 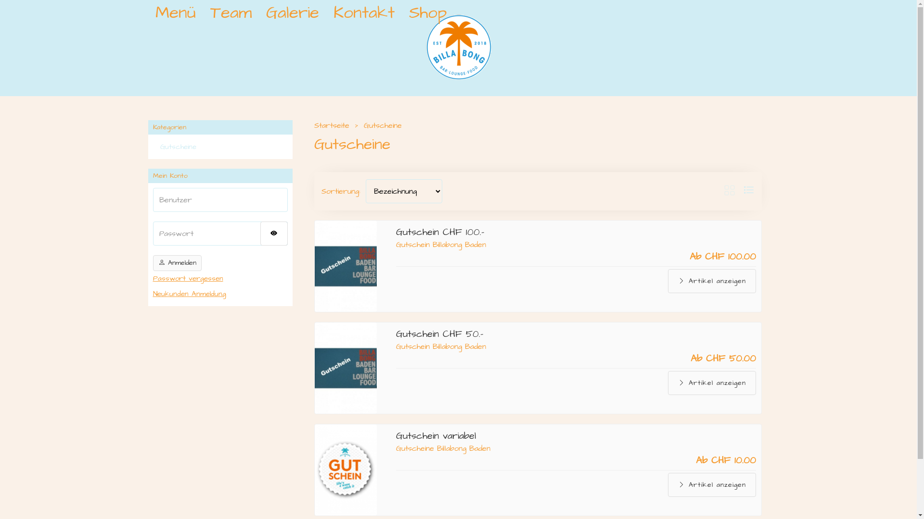 I want to click on Team, so click(x=231, y=13).